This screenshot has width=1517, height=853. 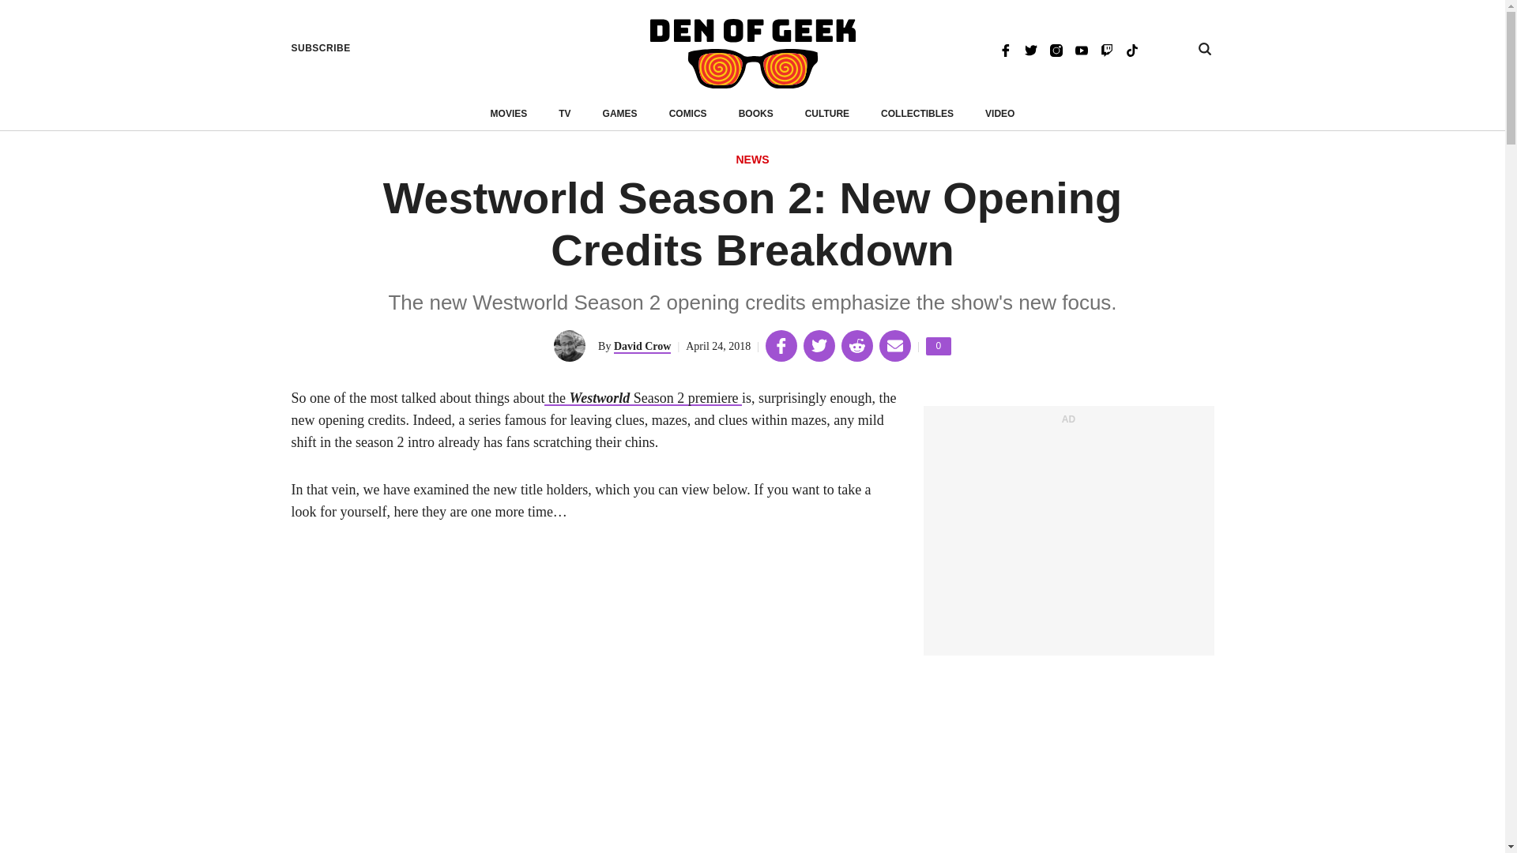 What do you see at coordinates (1106, 49) in the screenshot?
I see `Twitch` at bounding box center [1106, 49].